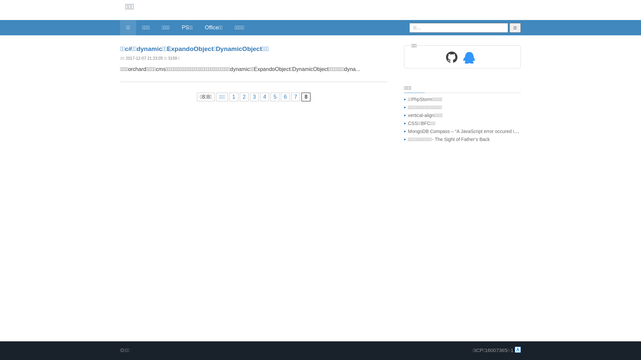 The width and height of the screenshot is (641, 360). What do you see at coordinates (265, 97) in the screenshot?
I see `4` at bounding box center [265, 97].